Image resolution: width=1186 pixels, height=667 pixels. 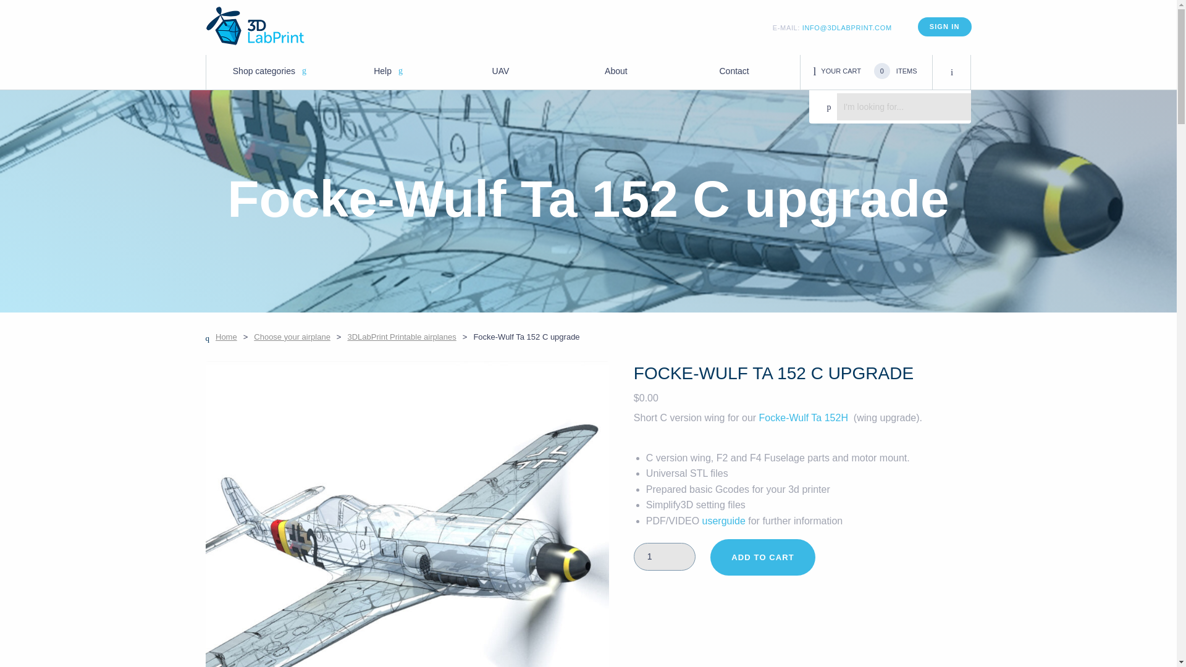 I want to click on I'm looking for..., so click(x=903, y=106).